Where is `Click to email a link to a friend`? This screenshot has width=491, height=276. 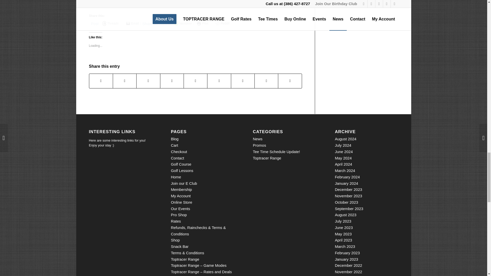
Click to email a link to a friend is located at coordinates (132, 23).